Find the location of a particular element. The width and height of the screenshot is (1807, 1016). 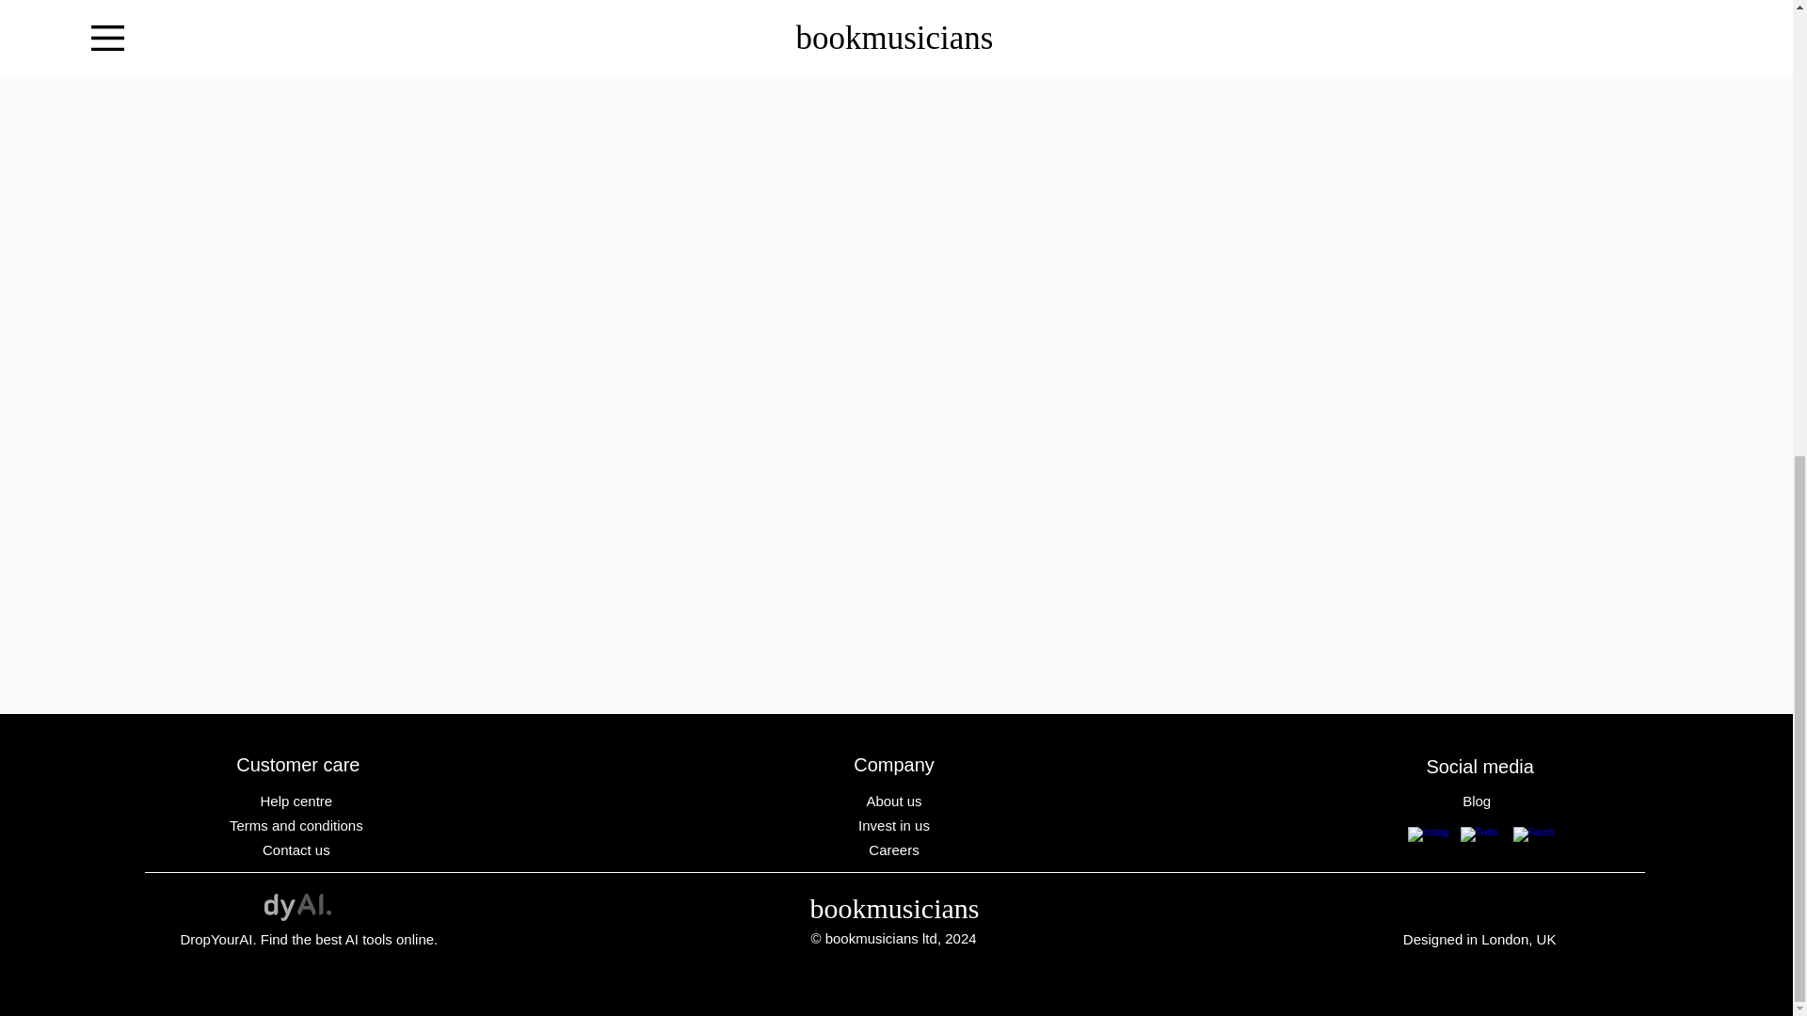

Invest in us is located at coordinates (896, 825).